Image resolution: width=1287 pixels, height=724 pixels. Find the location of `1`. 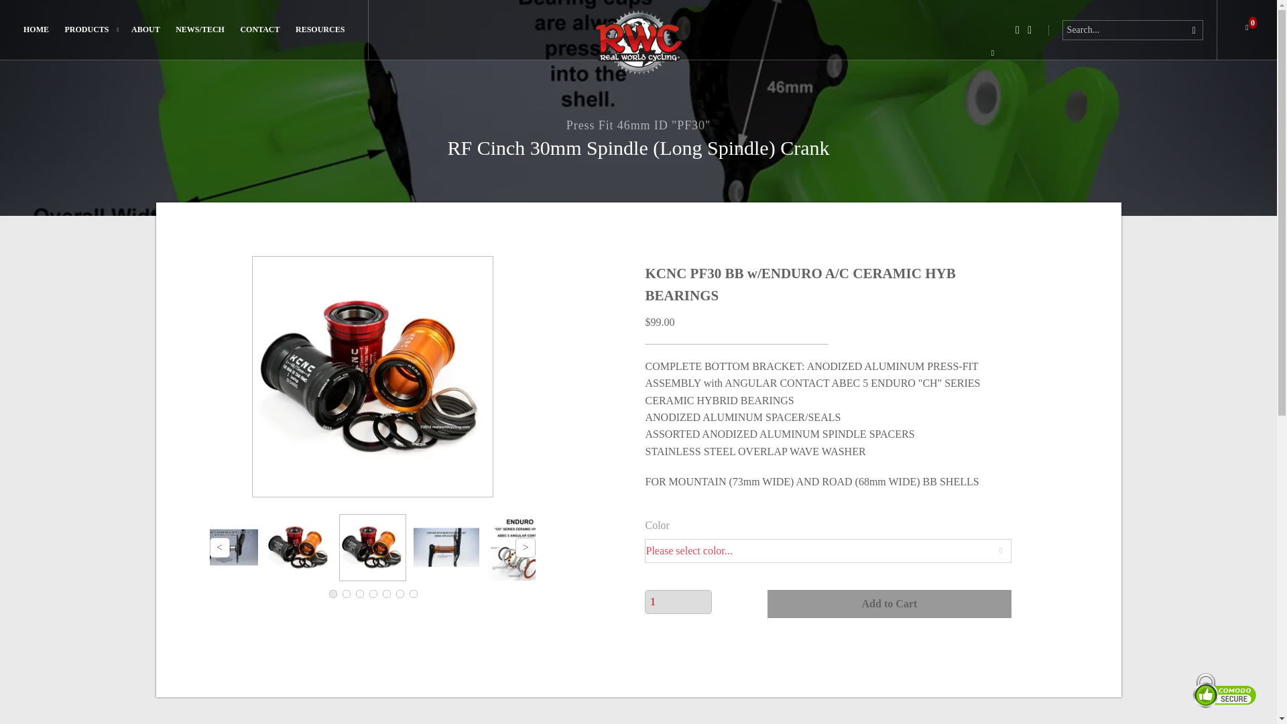

1 is located at coordinates (678, 602).